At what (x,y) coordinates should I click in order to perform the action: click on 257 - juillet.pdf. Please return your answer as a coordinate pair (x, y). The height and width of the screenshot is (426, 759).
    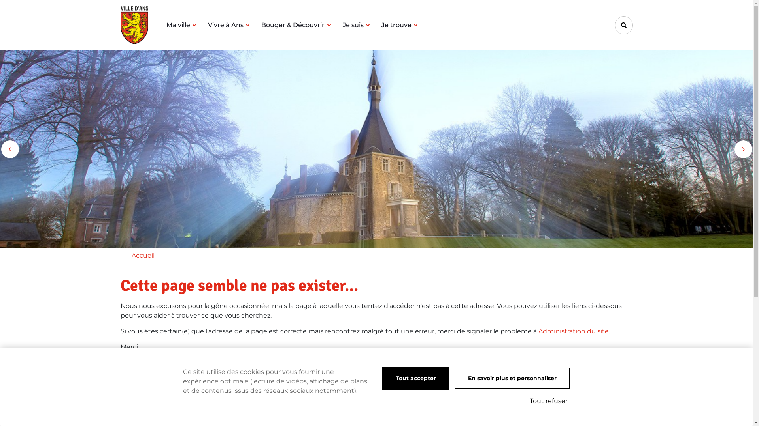
    Looking at the image, I should click on (143, 419).